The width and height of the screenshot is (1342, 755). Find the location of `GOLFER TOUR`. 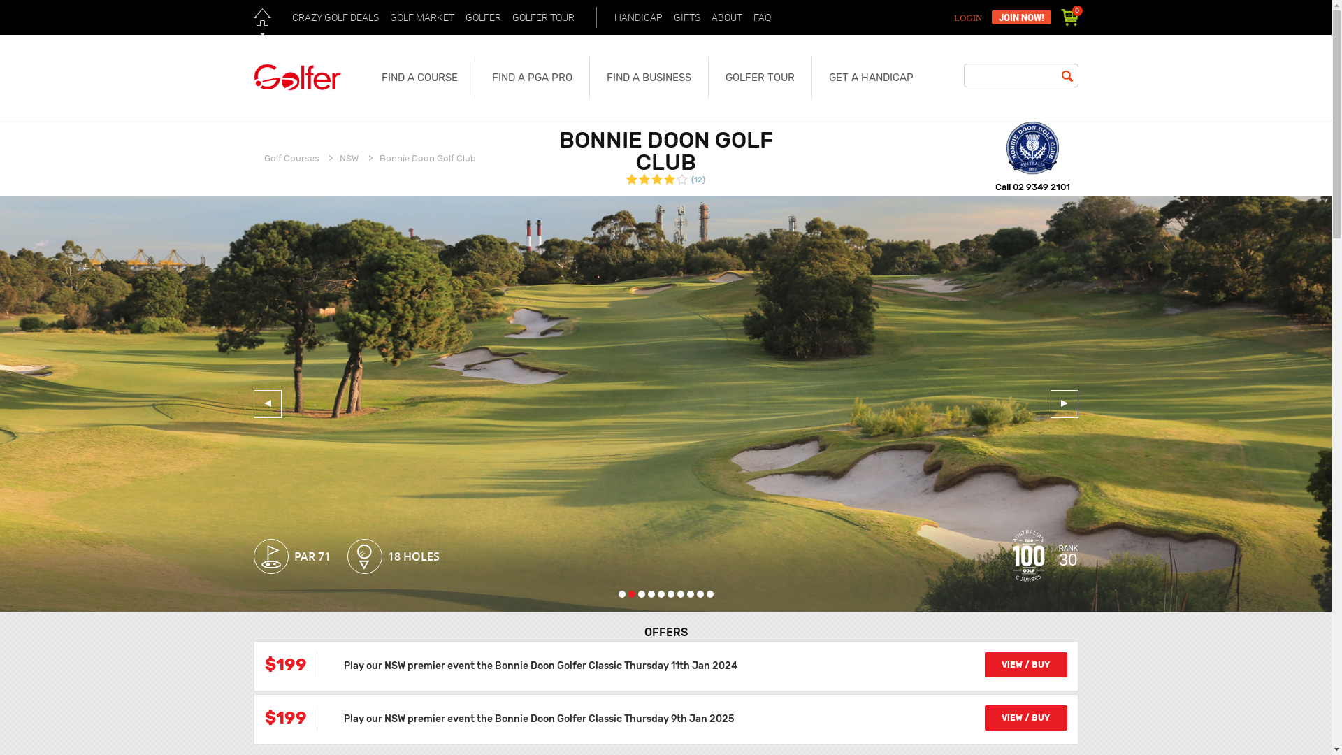

GOLFER TOUR is located at coordinates (544, 17).